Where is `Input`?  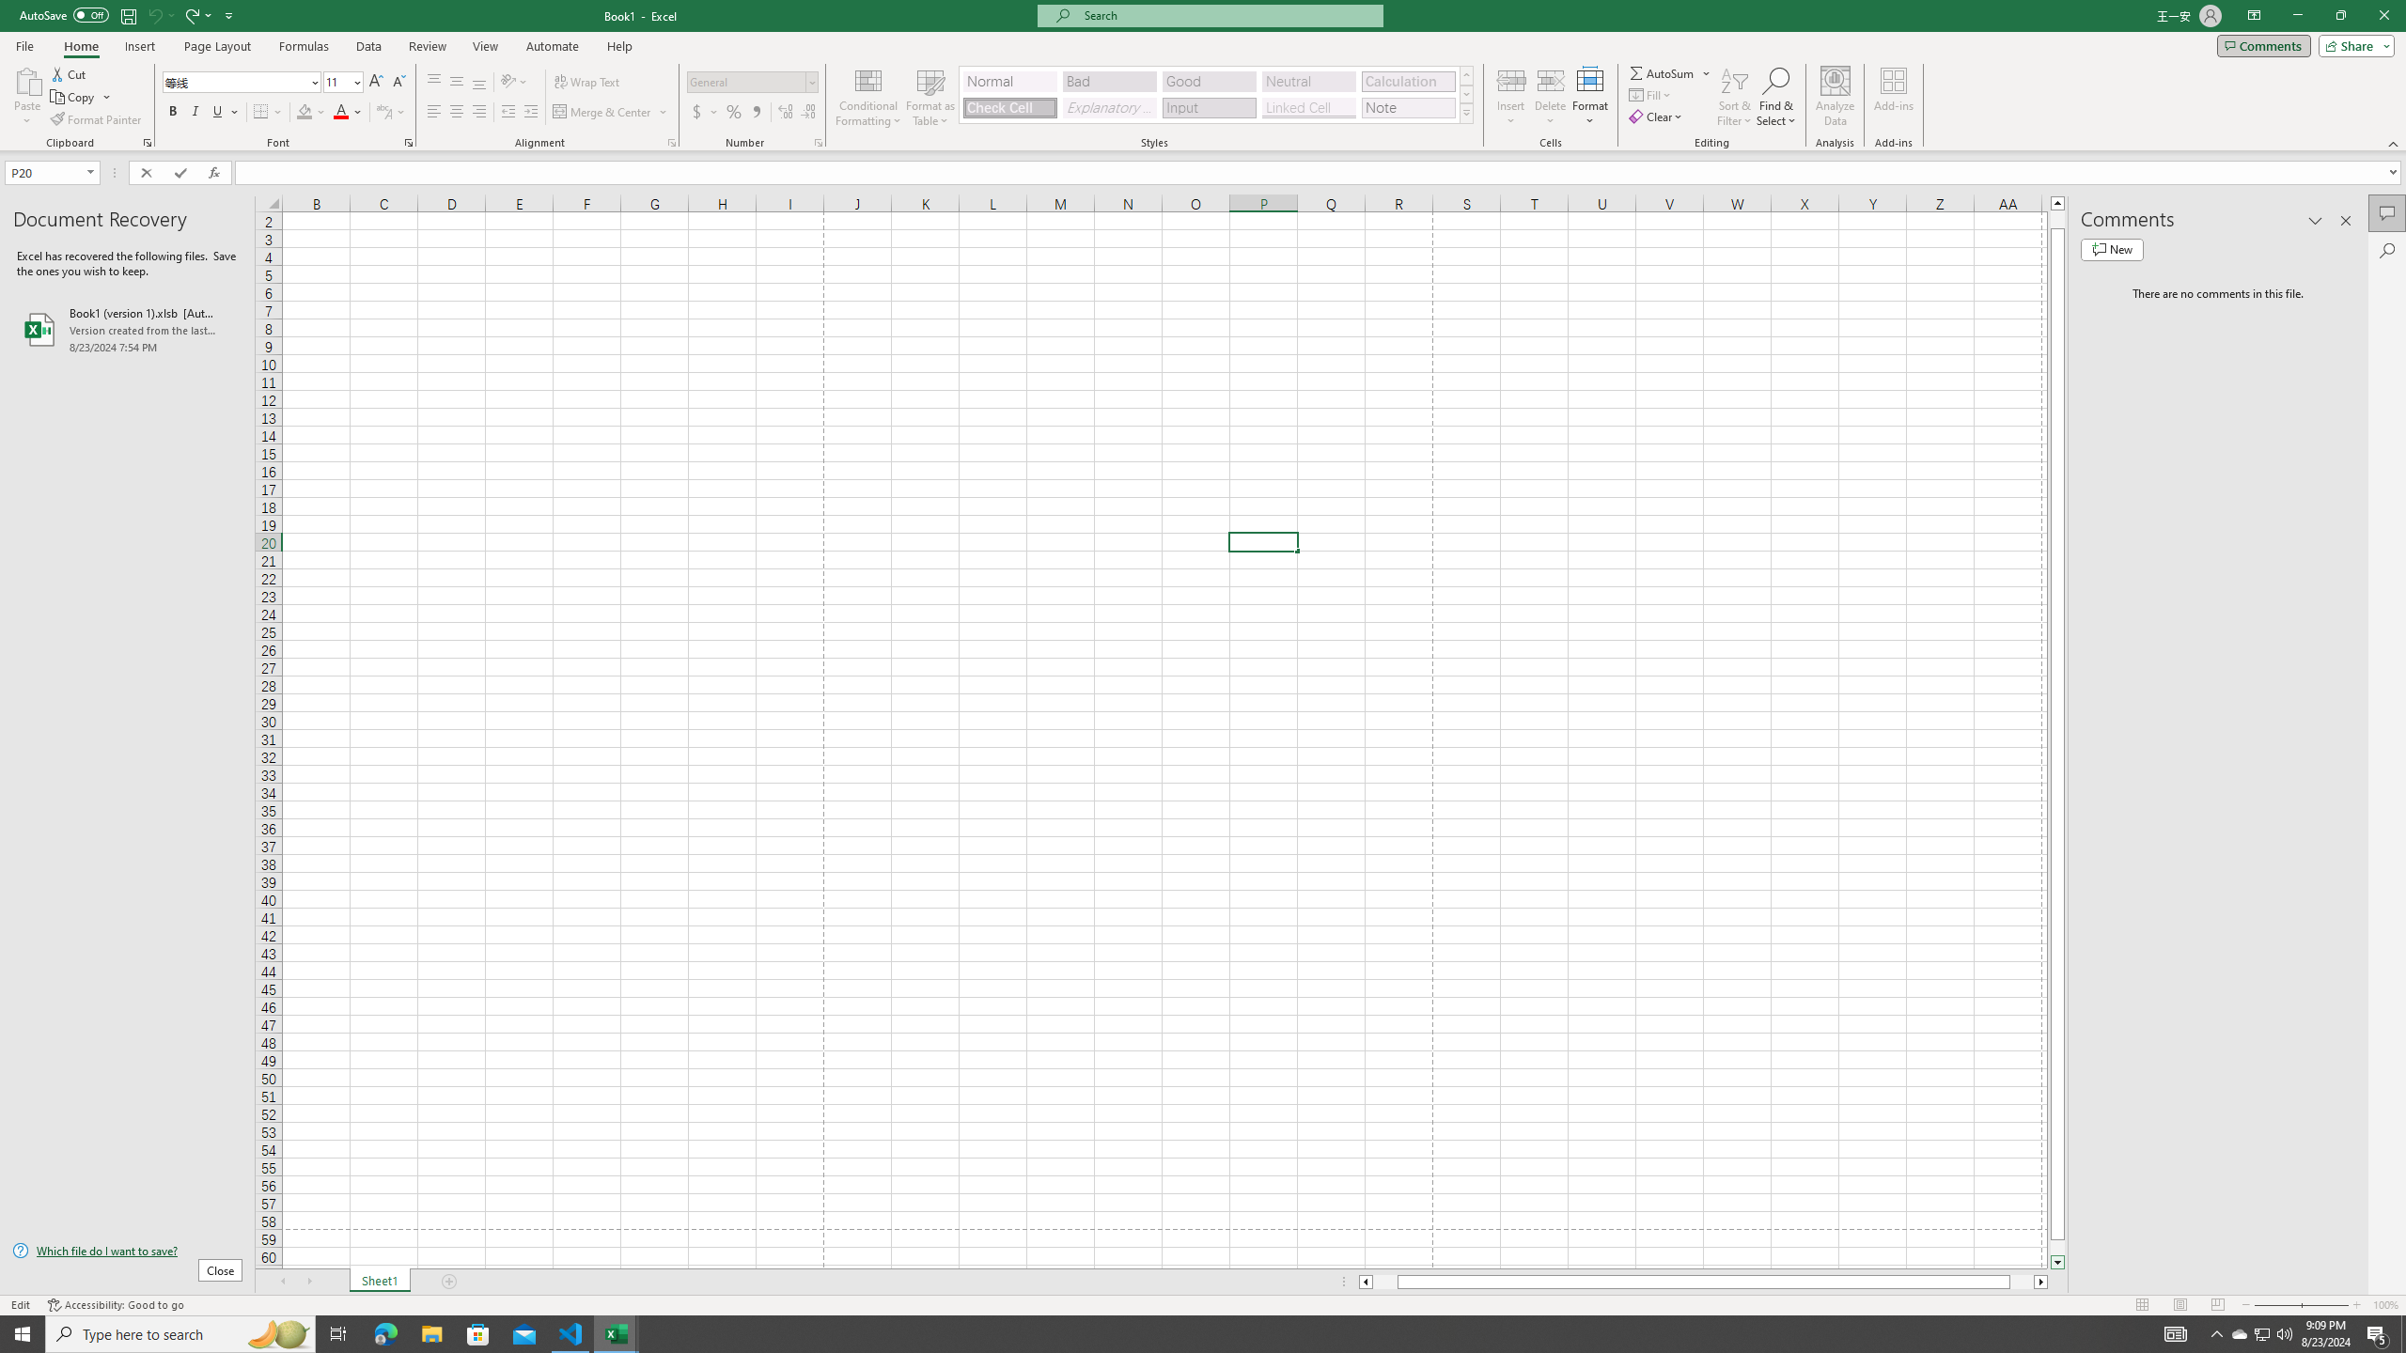
Input is located at coordinates (1209, 107).